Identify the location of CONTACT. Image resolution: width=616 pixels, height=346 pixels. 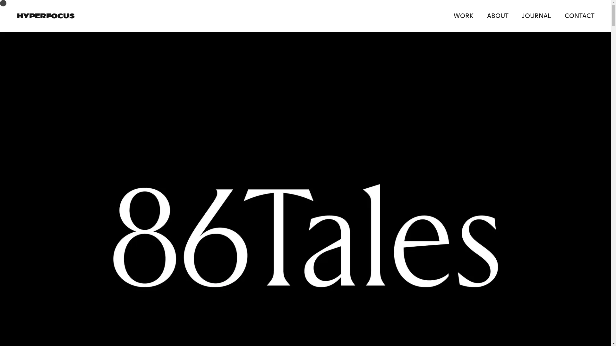
(576, 16).